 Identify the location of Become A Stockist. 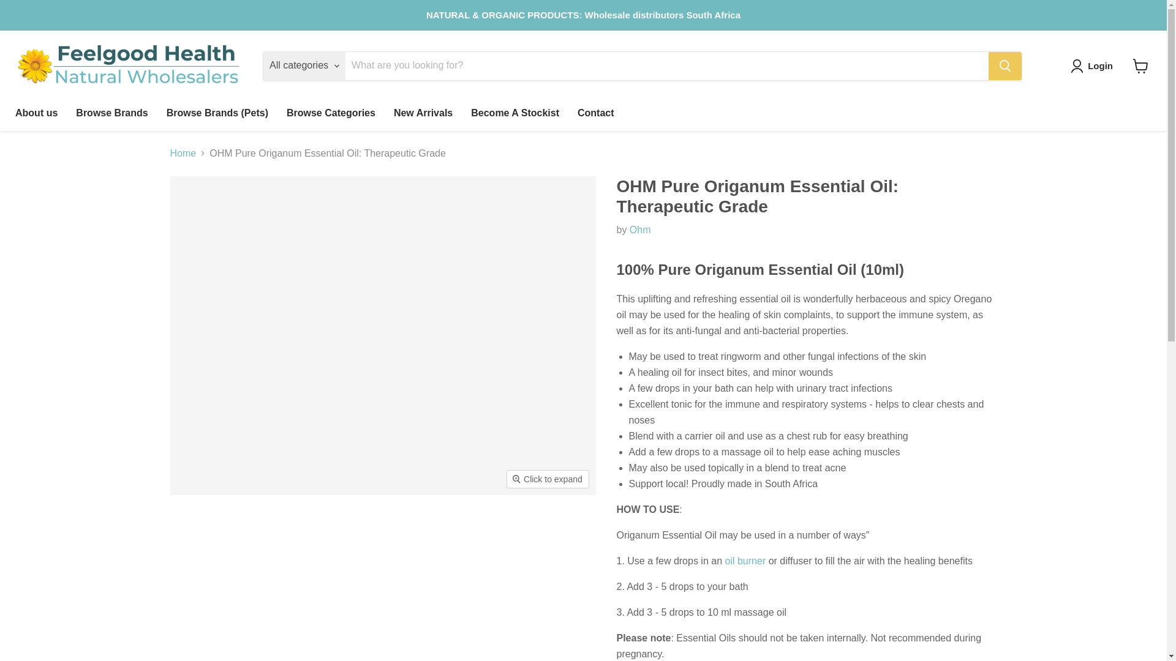
(514, 113).